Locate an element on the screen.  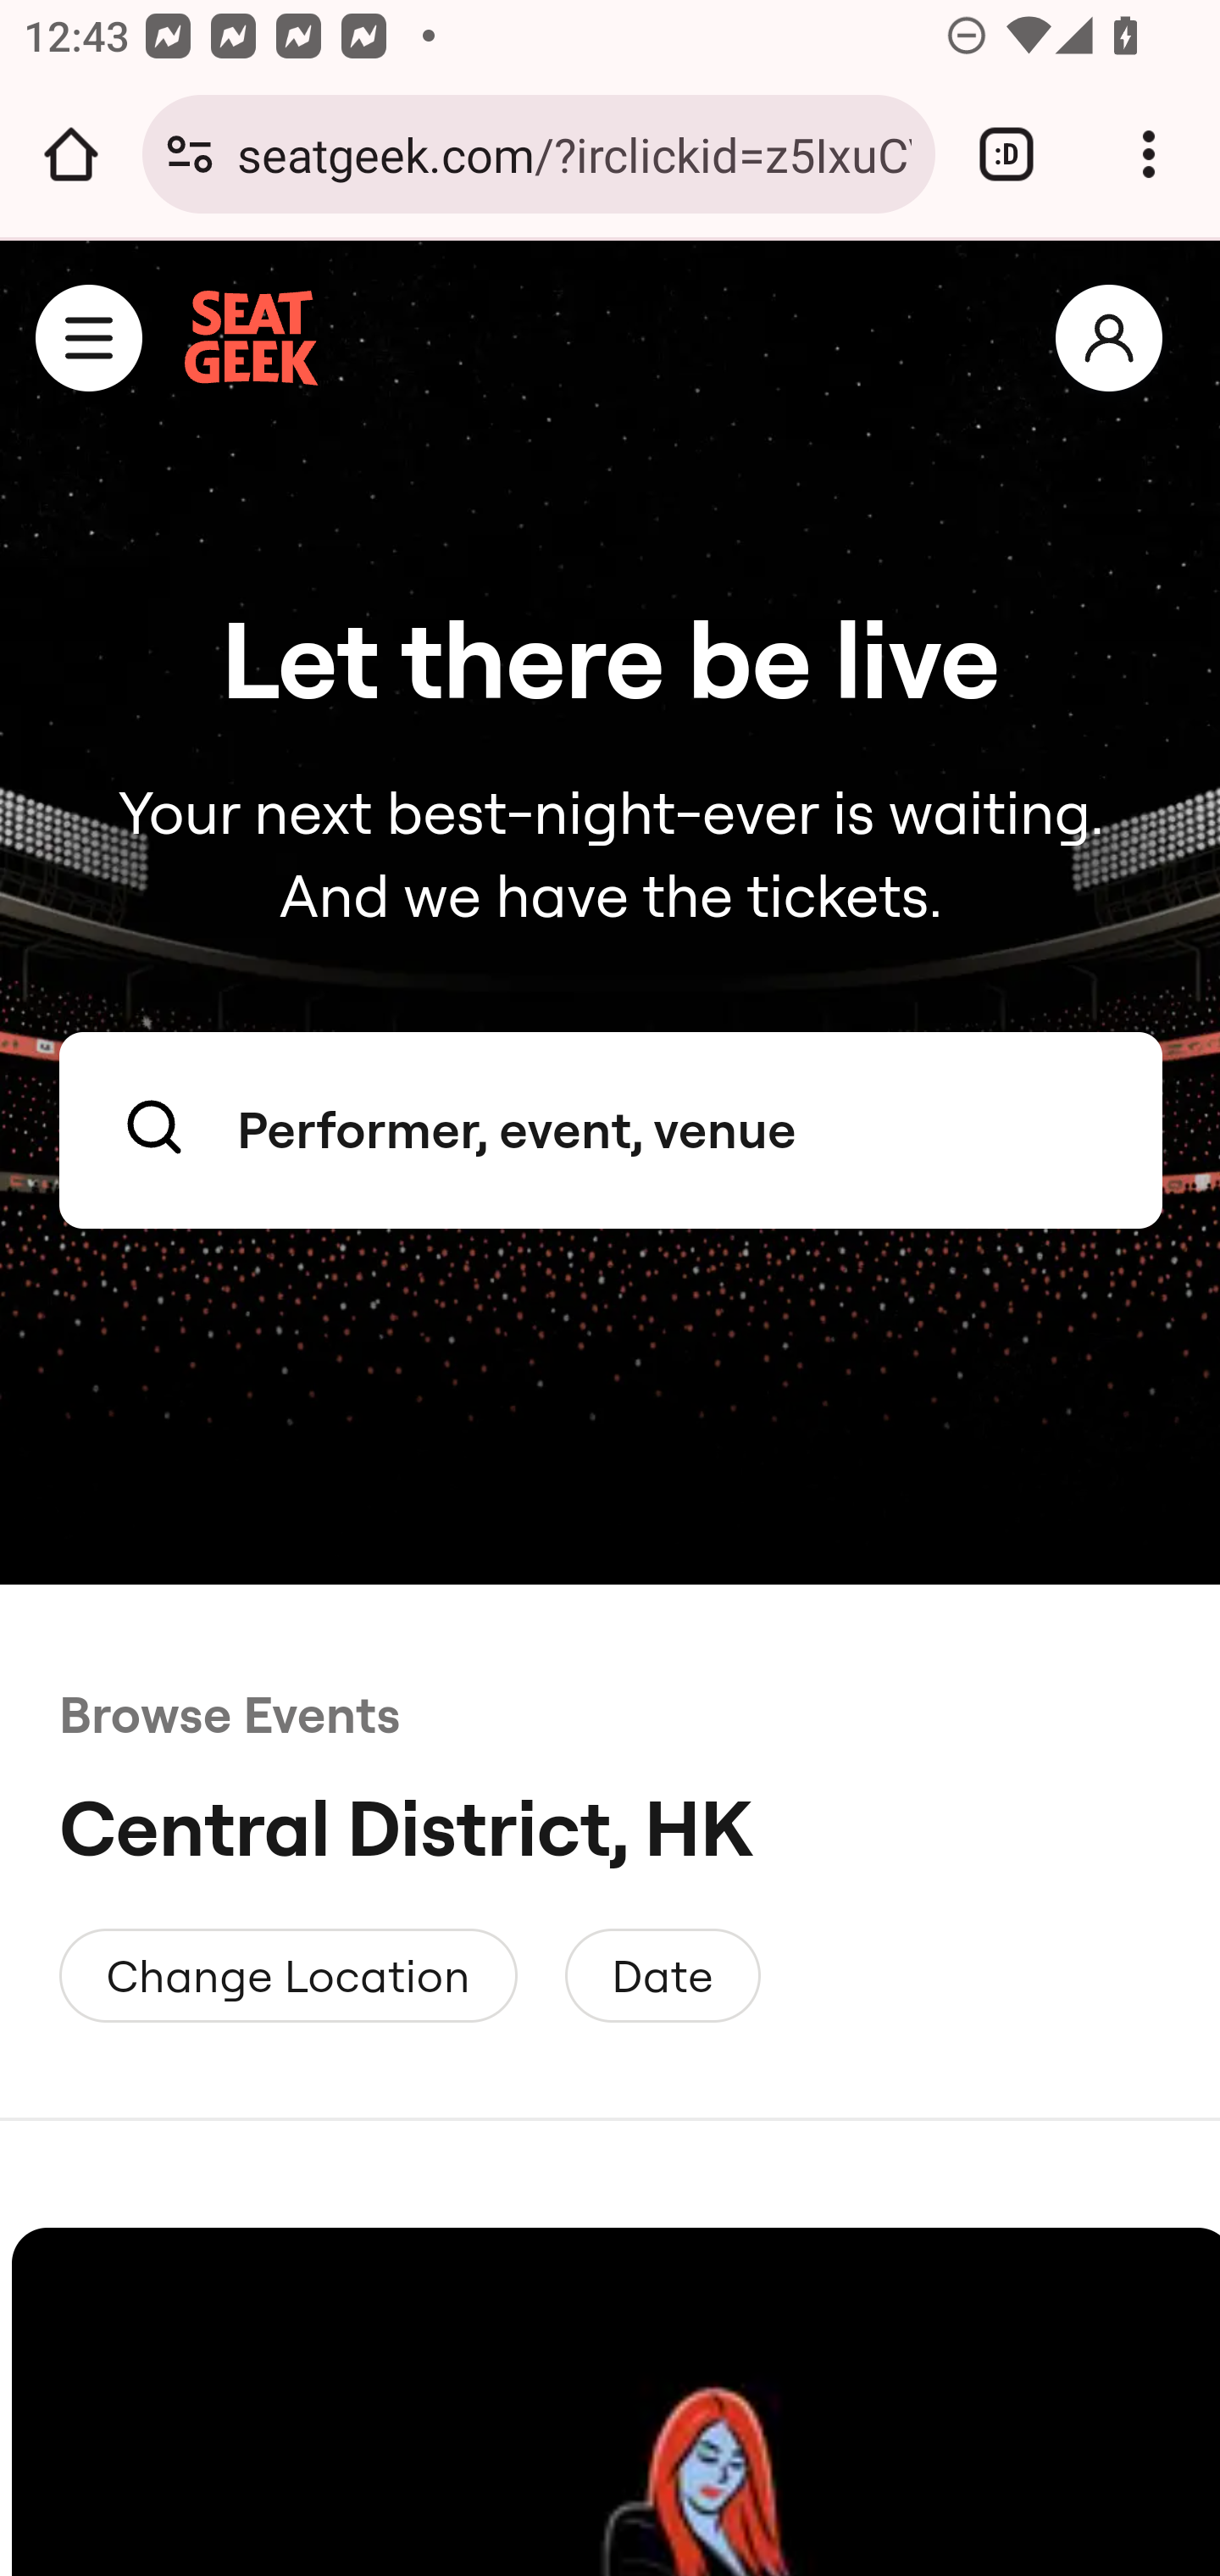
Change Location is located at coordinates (289, 1974).